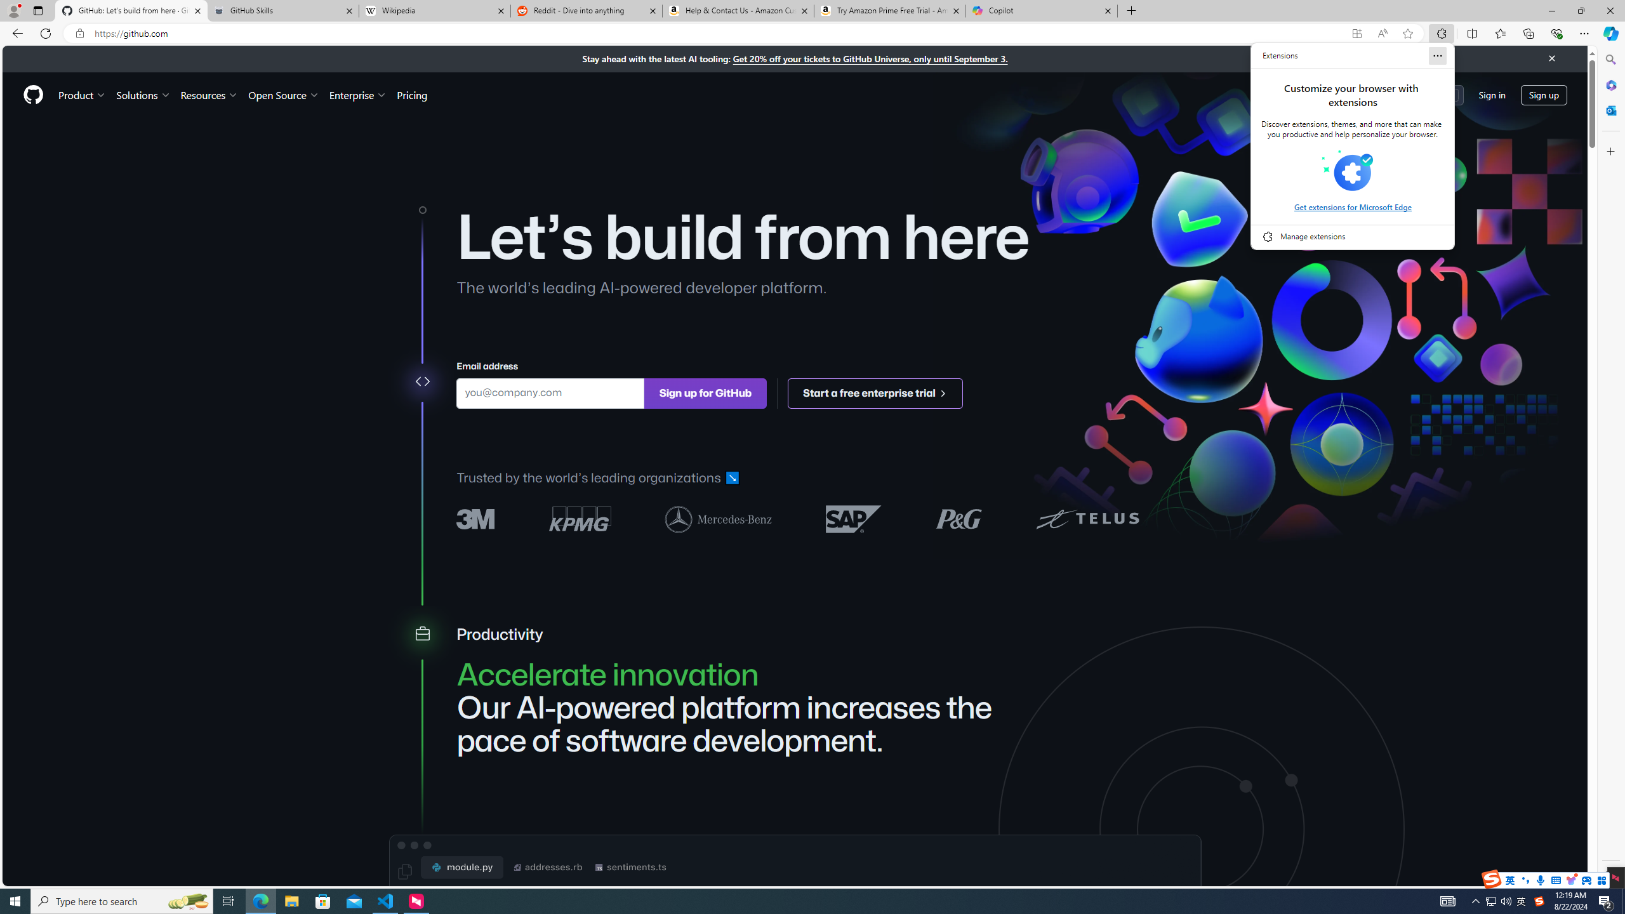  What do you see at coordinates (1353, 236) in the screenshot?
I see `Manage extensions` at bounding box center [1353, 236].